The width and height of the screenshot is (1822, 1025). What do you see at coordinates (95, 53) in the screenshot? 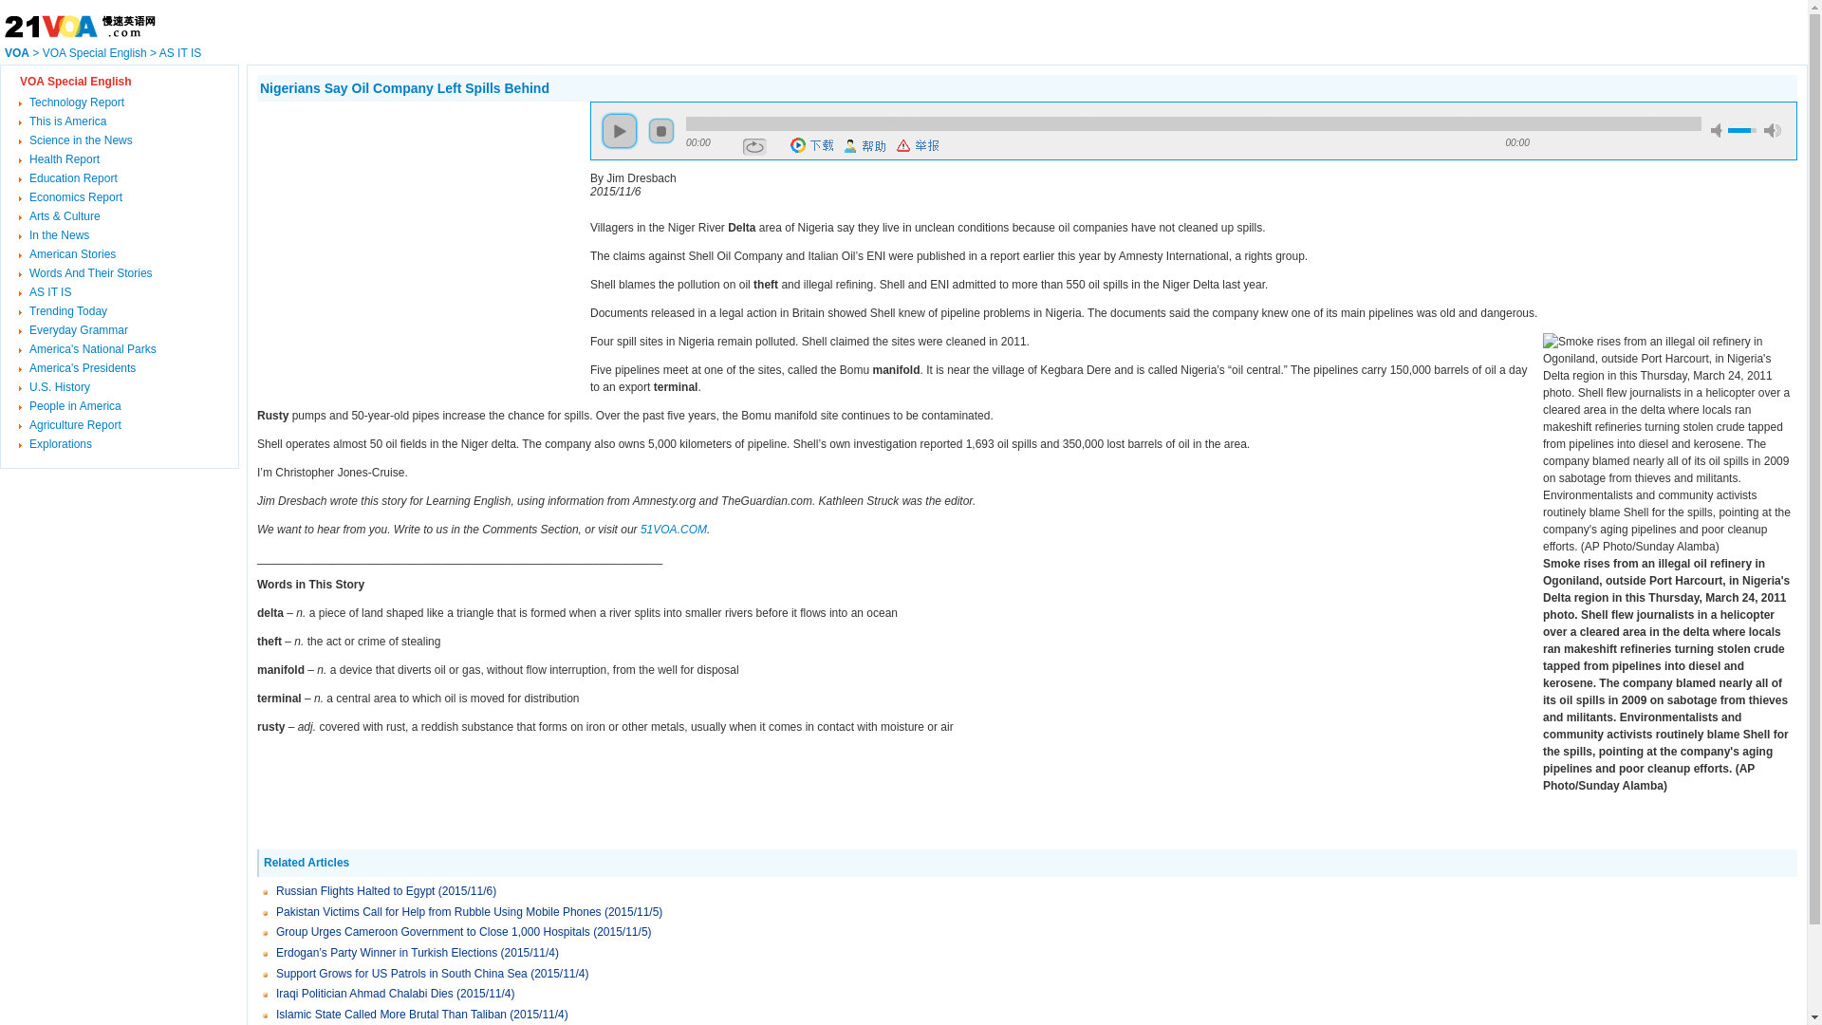
I see `VOA Special English` at bounding box center [95, 53].